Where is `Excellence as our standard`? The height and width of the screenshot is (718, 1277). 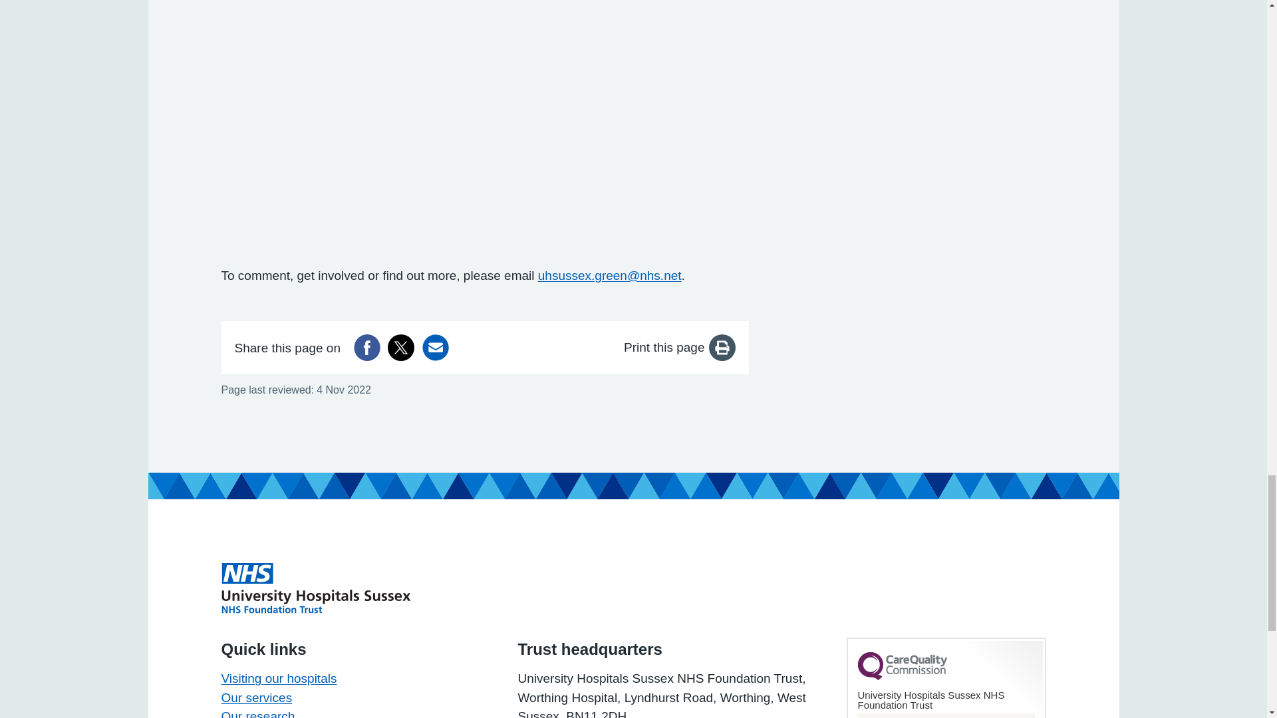
Excellence as our standard is located at coordinates (315, 588).